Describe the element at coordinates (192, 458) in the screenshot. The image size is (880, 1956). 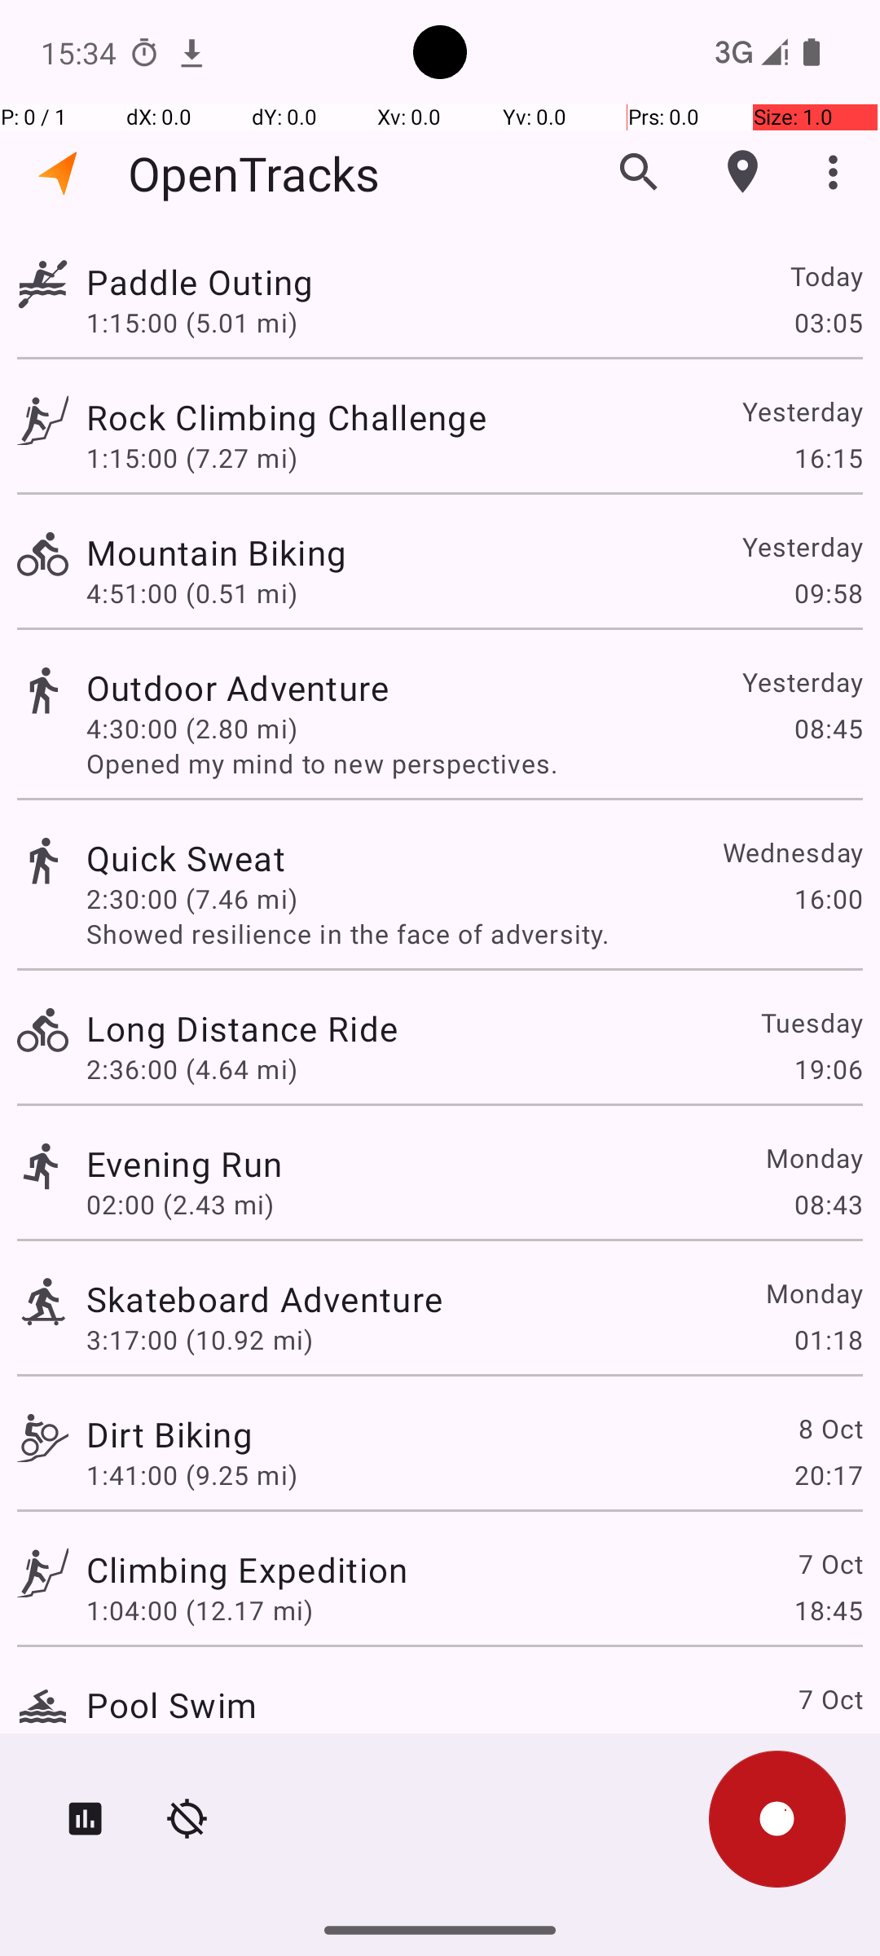
I see `1:15:00 (7.27 mi)` at that location.